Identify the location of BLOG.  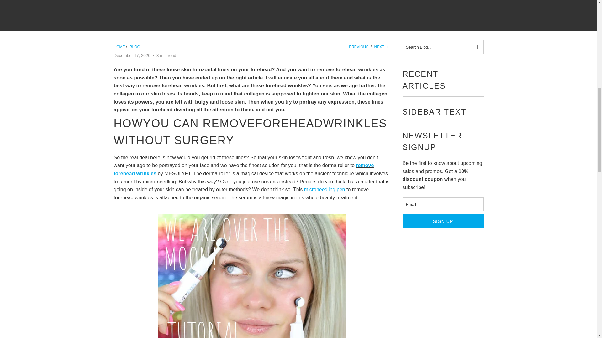
(135, 47).